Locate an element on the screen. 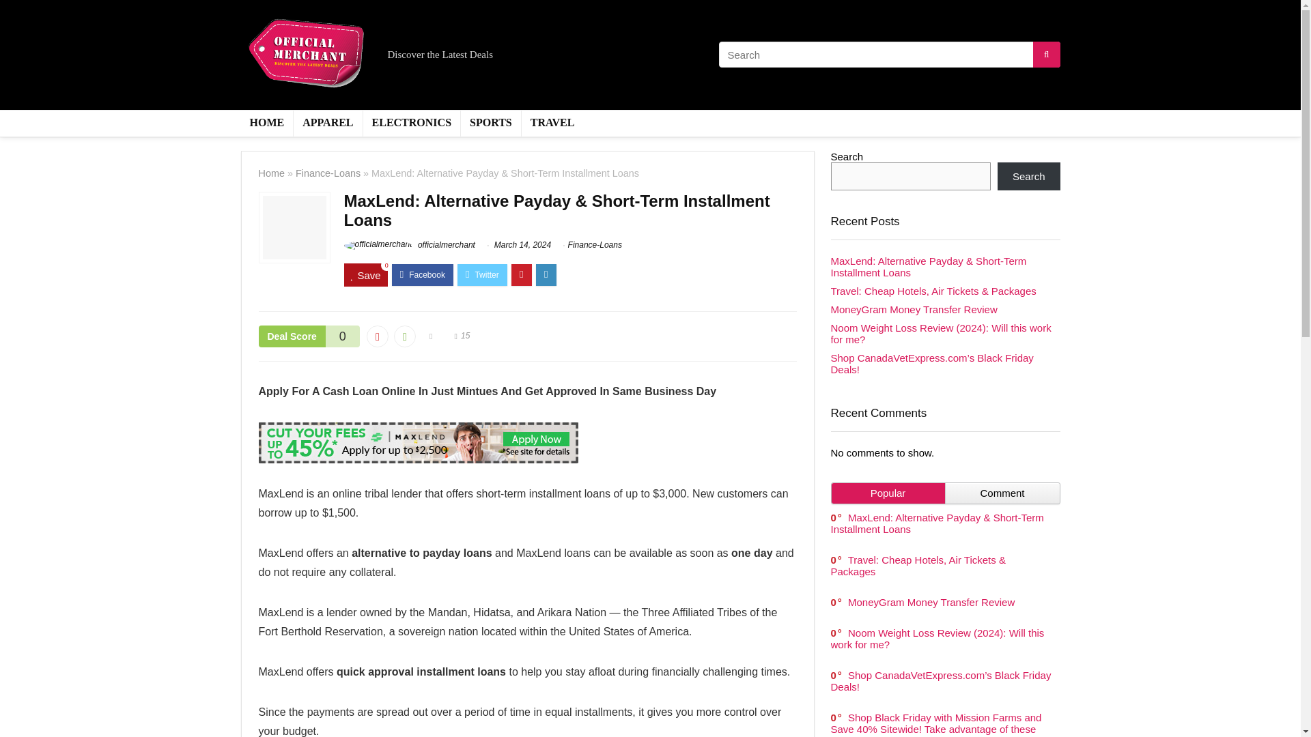  HOME is located at coordinates (266, 123).